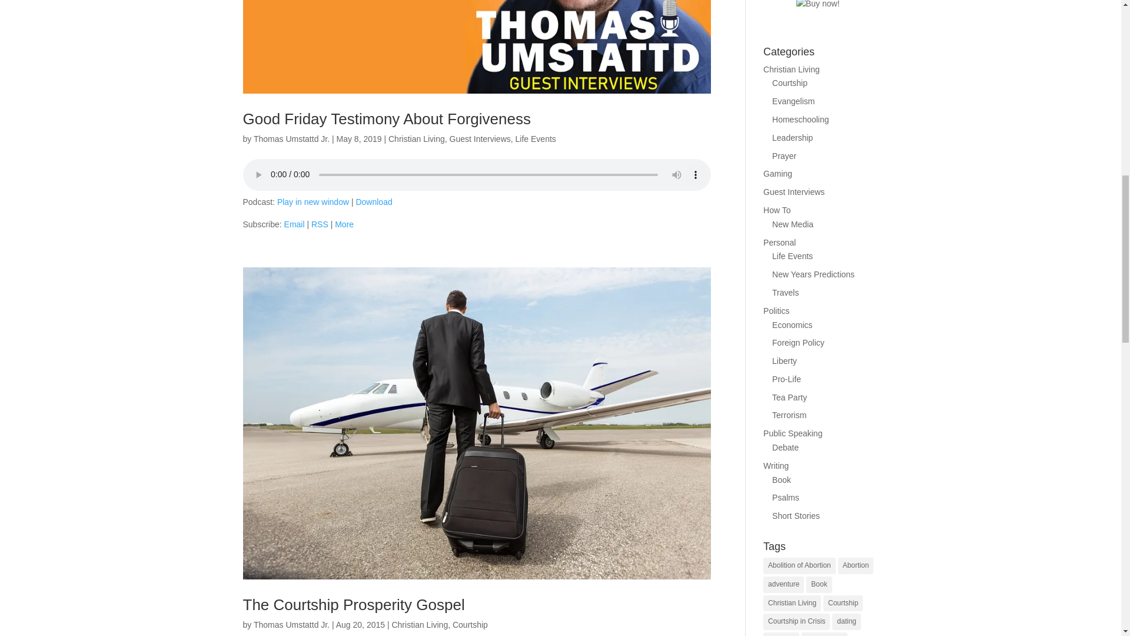 This screenshot has height=636, width=1130. I want to click on Thomas Umstattd Jr., so click(291, 139).